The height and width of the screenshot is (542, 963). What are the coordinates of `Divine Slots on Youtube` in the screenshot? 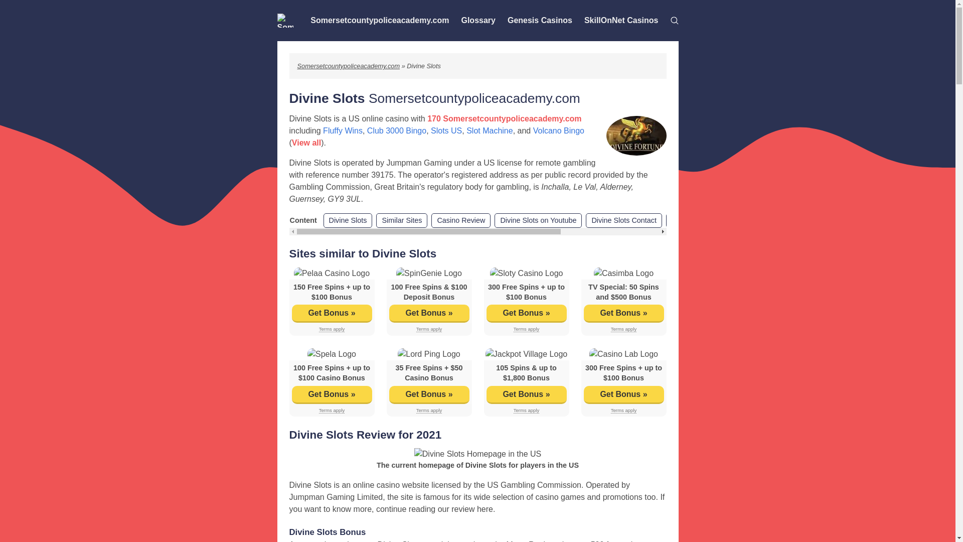 It's located at (538, 221).